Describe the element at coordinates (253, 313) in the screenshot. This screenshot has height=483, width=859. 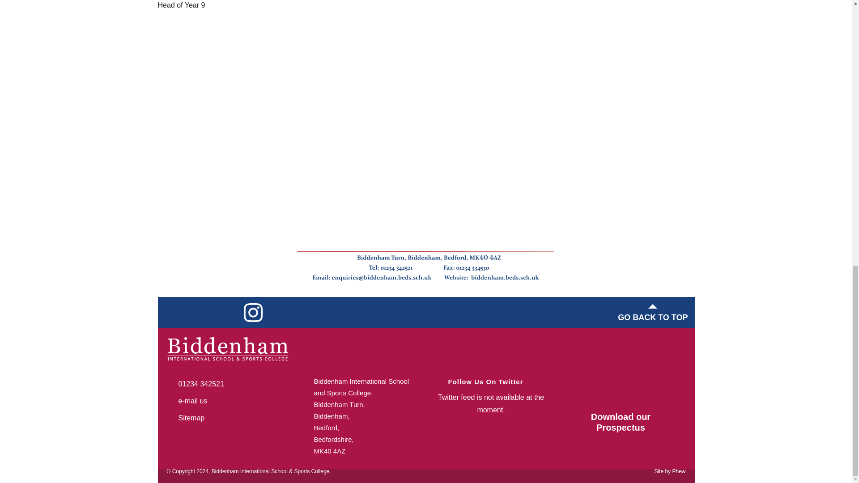
I see `Instagram` at that location.